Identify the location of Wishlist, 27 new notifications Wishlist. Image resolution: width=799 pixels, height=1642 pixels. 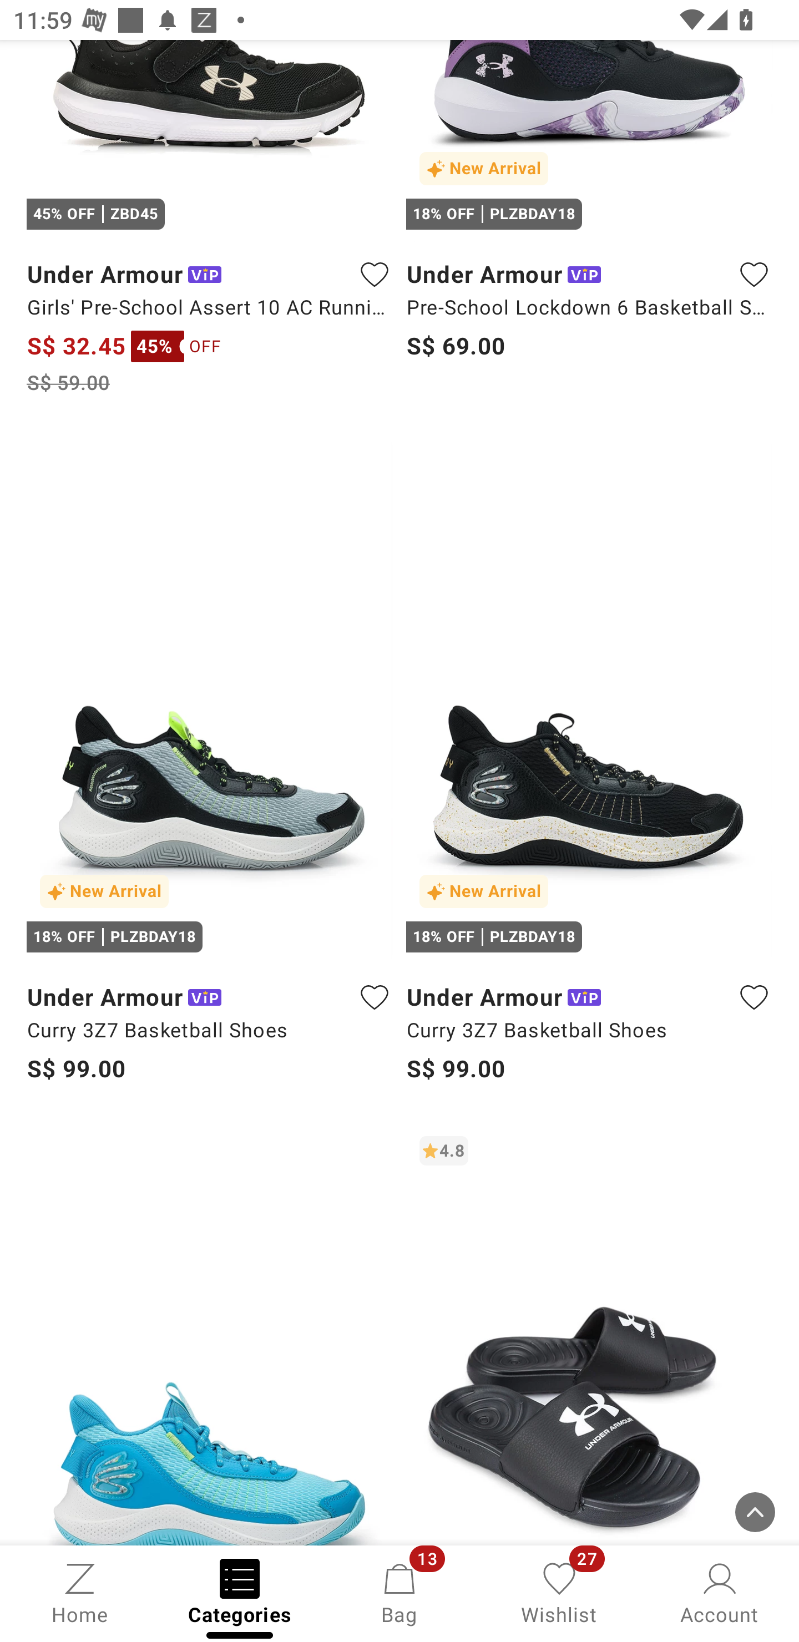
(559, 1592).